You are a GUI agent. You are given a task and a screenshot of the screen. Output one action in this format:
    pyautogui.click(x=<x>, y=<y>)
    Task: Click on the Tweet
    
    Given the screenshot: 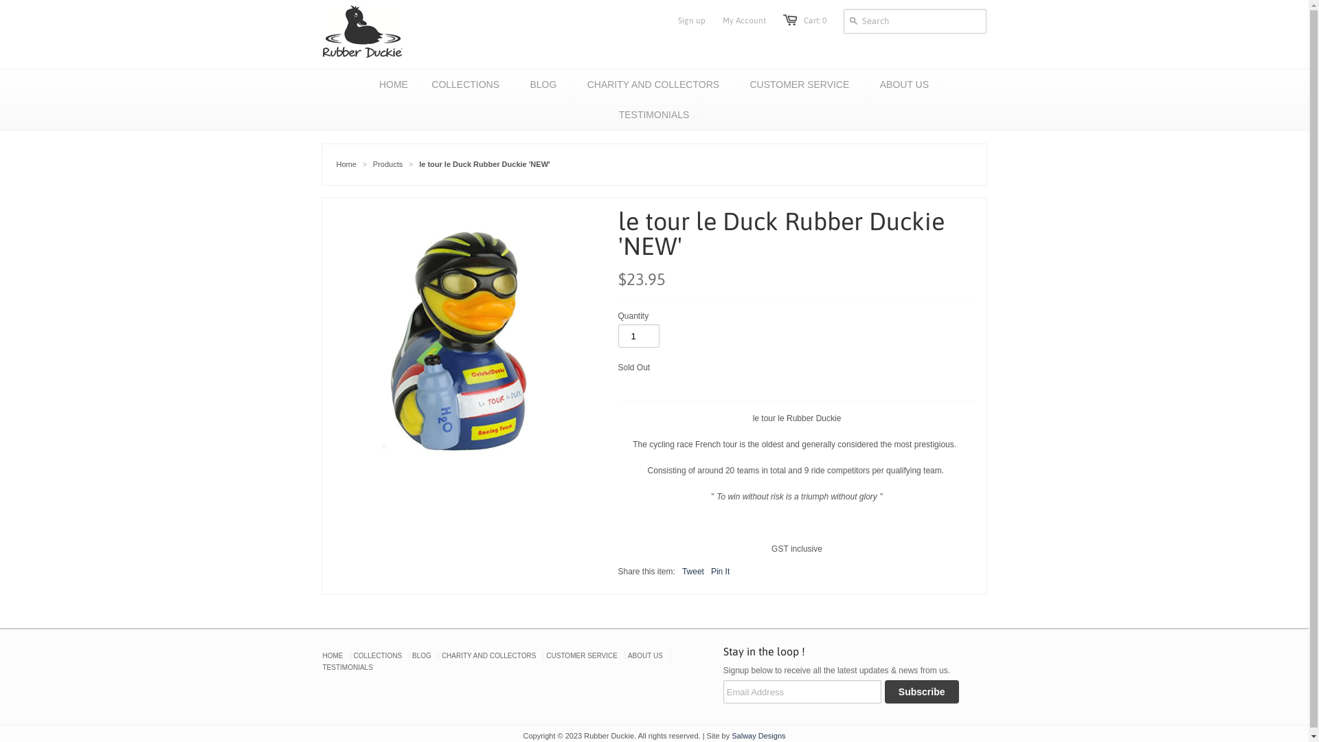 What is the action you would take?
    pyautogui.click(x=693, y=572)
    